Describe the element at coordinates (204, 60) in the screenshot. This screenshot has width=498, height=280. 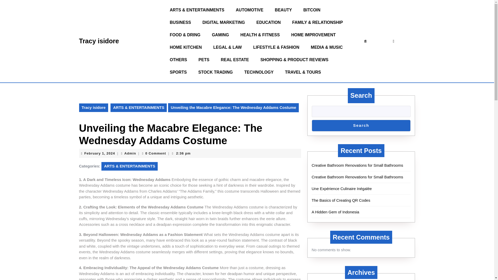
I see `PETS` at that location.